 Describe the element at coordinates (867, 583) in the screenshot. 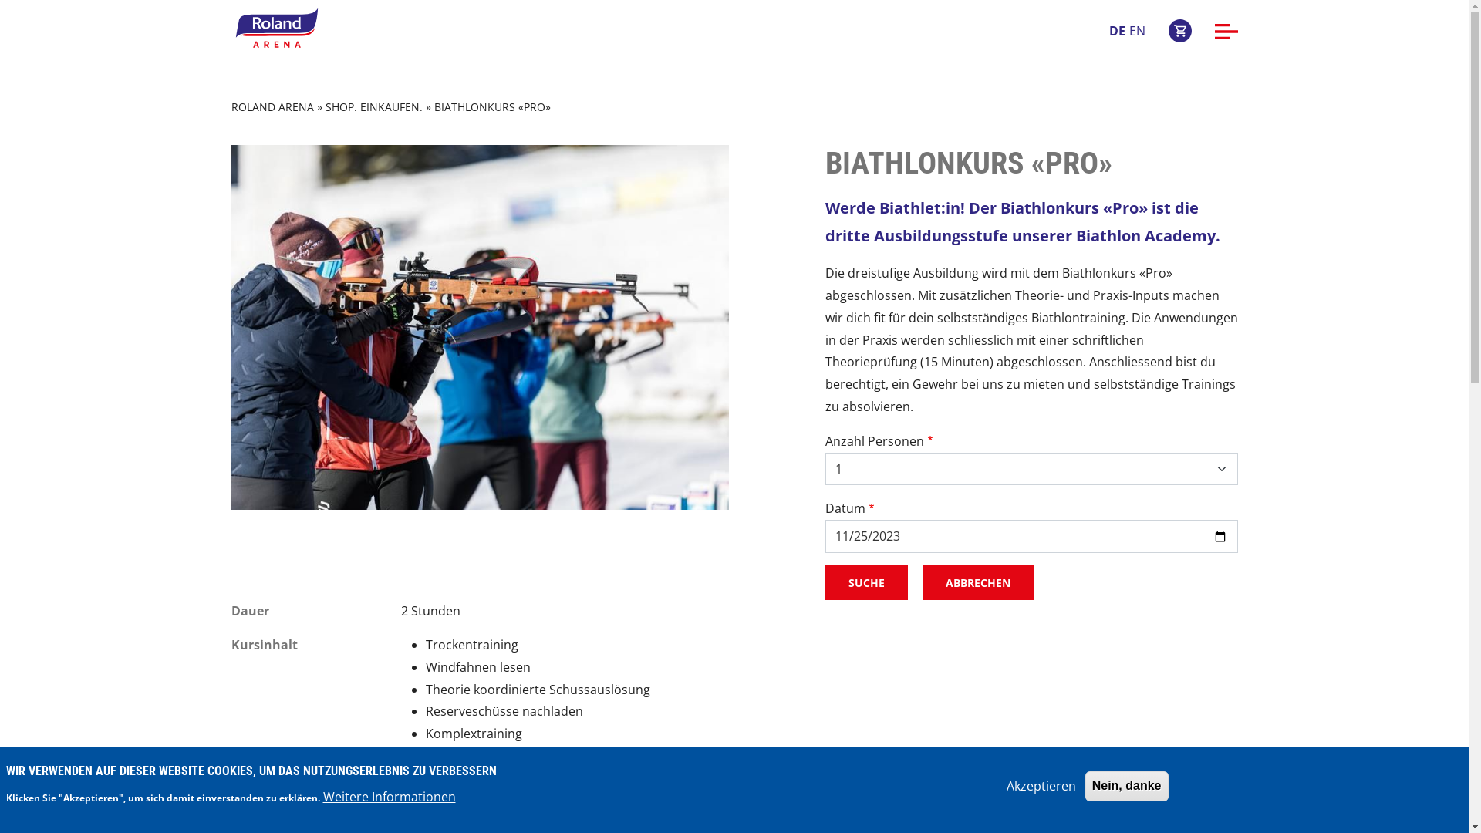

I see `Suche` at that location.